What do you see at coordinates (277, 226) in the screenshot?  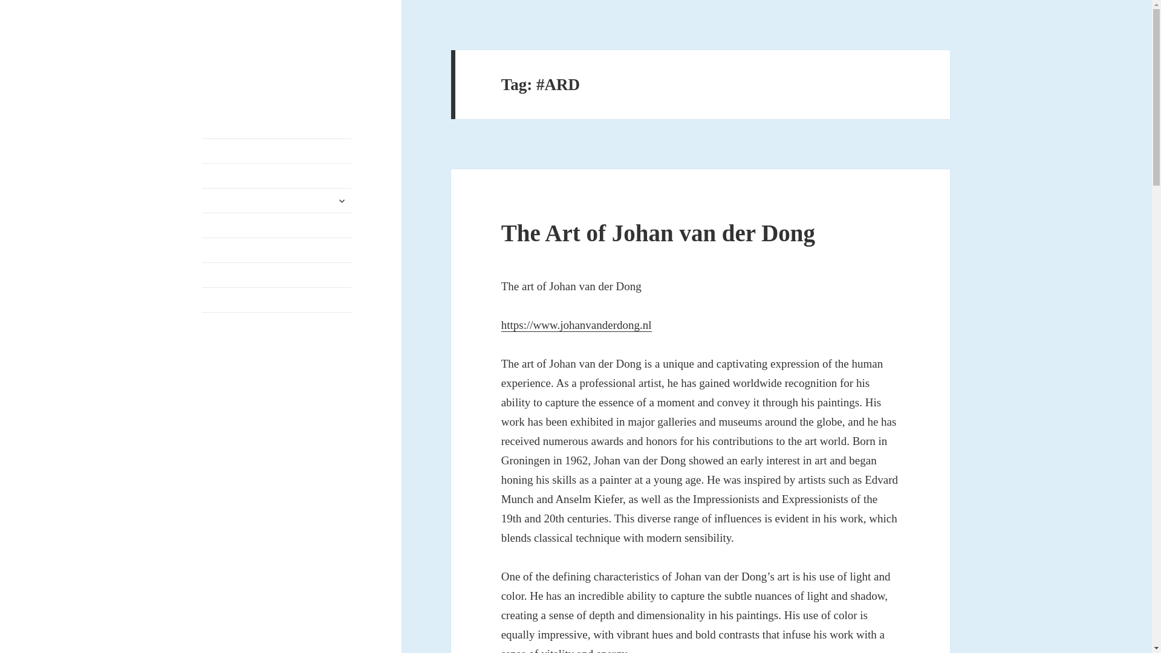 I see `Summary of Projects` at bounding box center [277, 226].